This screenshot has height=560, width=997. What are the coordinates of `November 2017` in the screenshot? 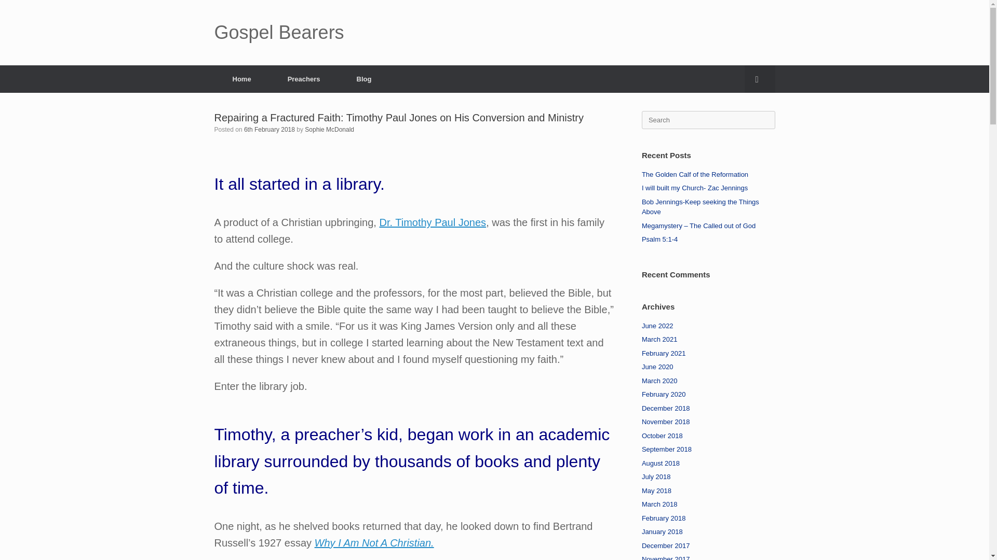 It's located at (666, 558).